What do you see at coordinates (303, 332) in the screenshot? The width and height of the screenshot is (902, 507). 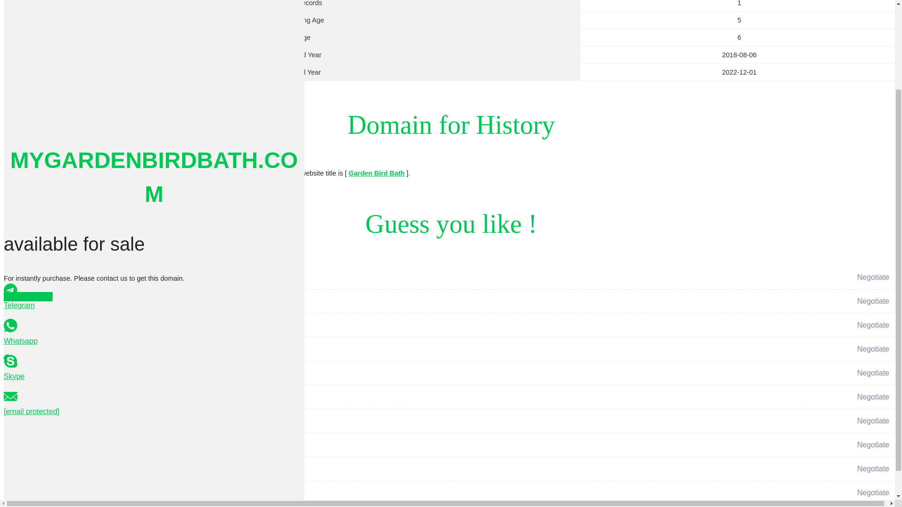 I see `wcumc.org` at bounding box center [303, 332].